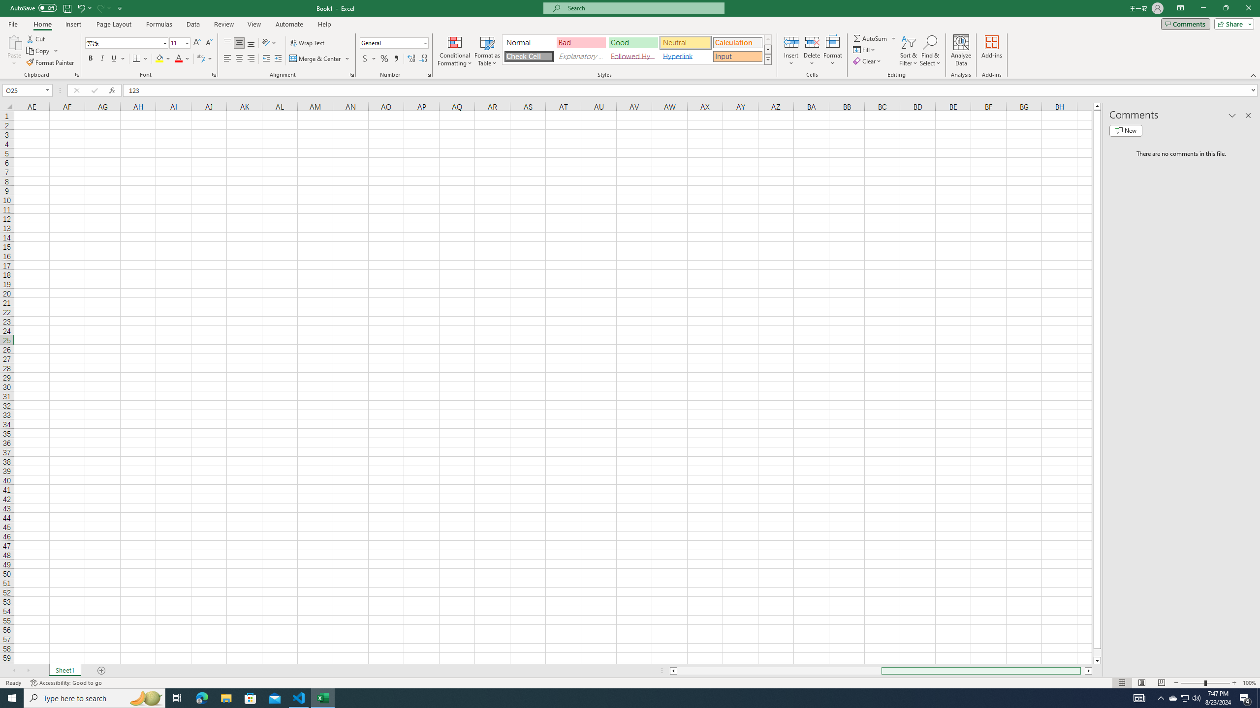  What do you see at coordinates (930, 51) in the screenshot?
I see `Find & Select` at bounding box center [930, 51].